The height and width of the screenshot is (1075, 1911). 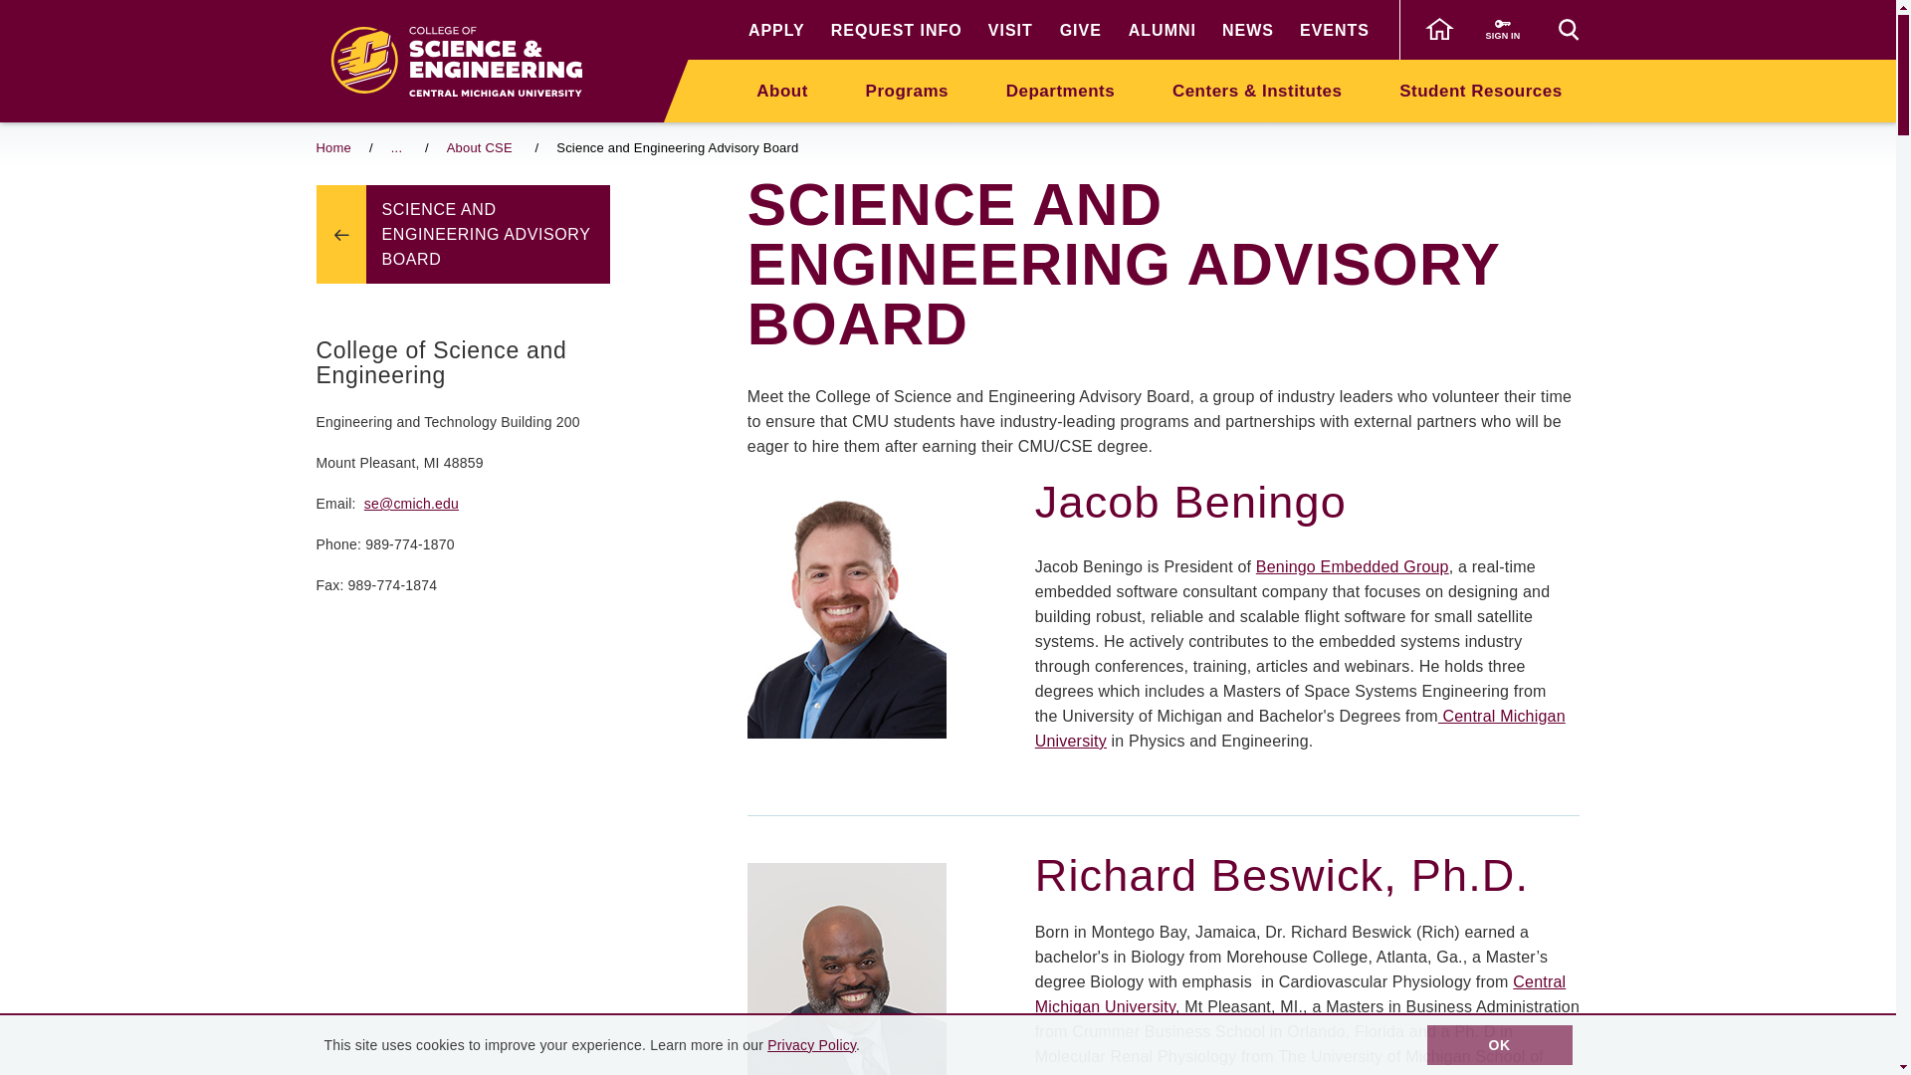 What do you see at coordinates (1060, 90) in the screenshot?
I see `Departments` at bounding box center [1060, 90].